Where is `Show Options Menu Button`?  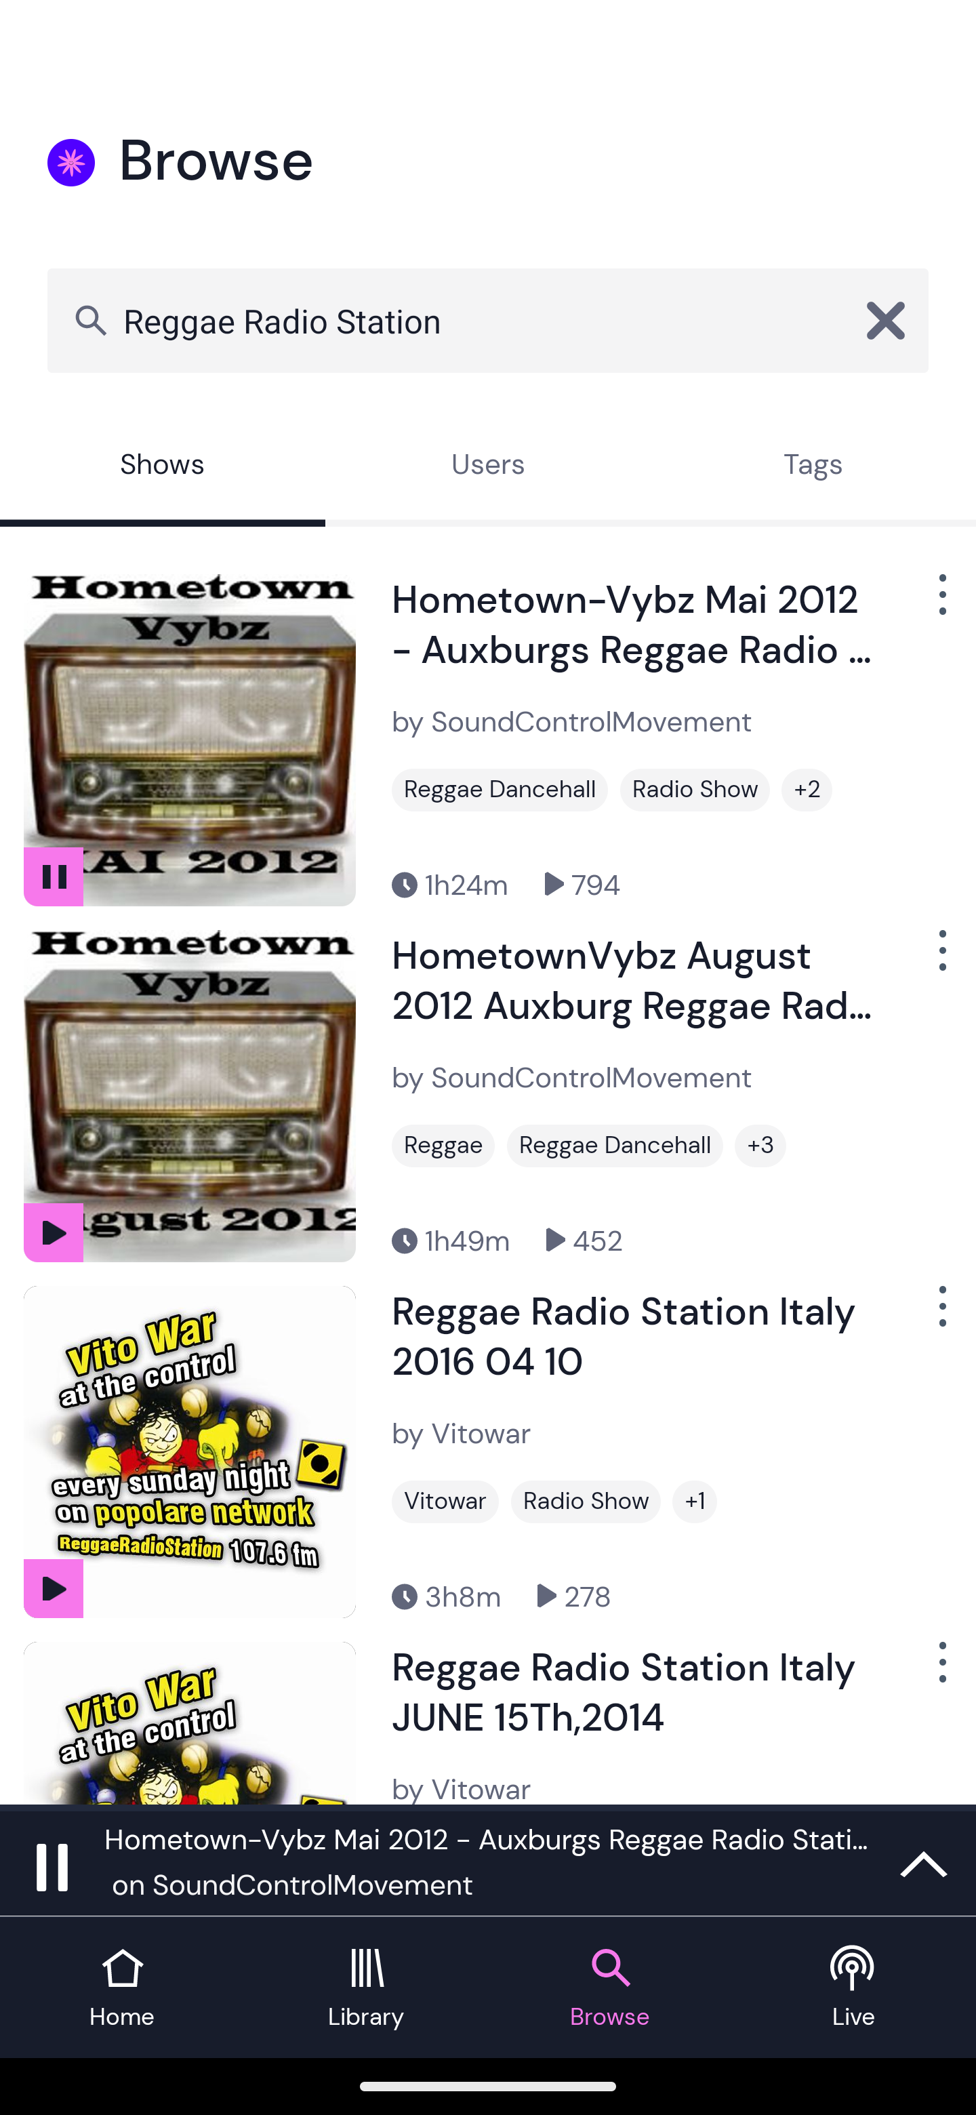
Show Options Menu Button is located at coordinates (940, 1672).